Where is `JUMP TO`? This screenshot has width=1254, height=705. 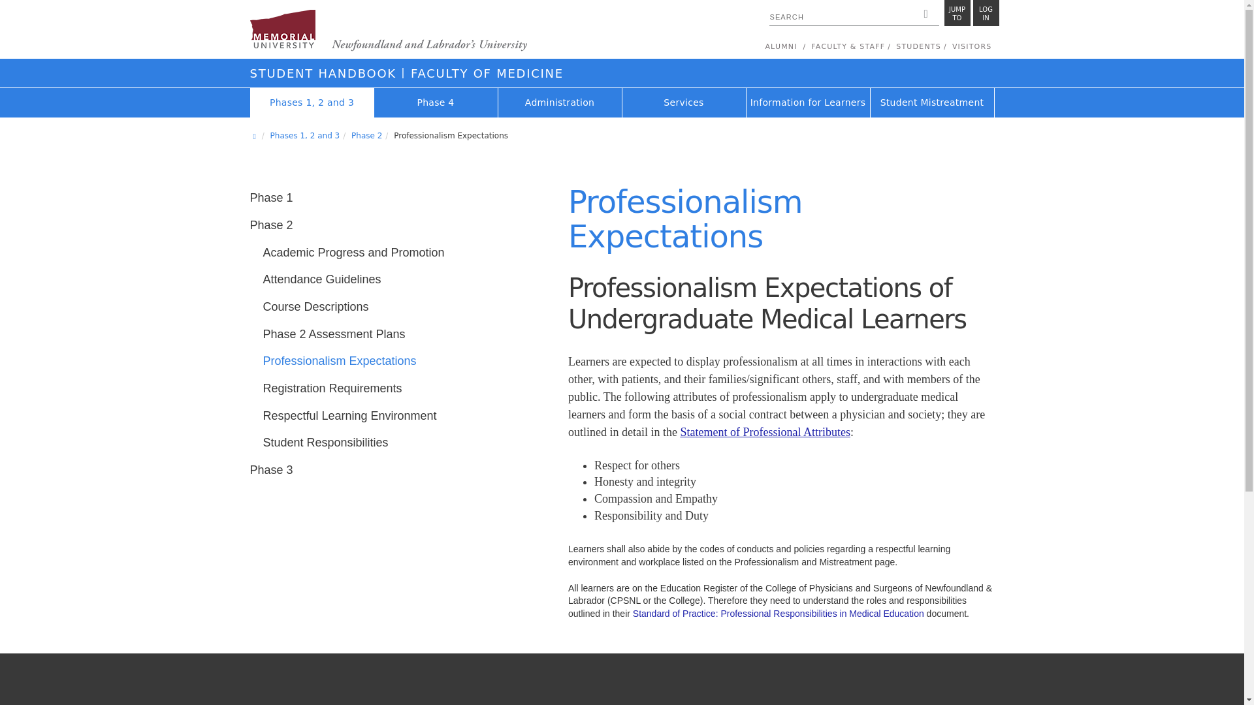 JUMP TO is located at coordinates (957, 13).